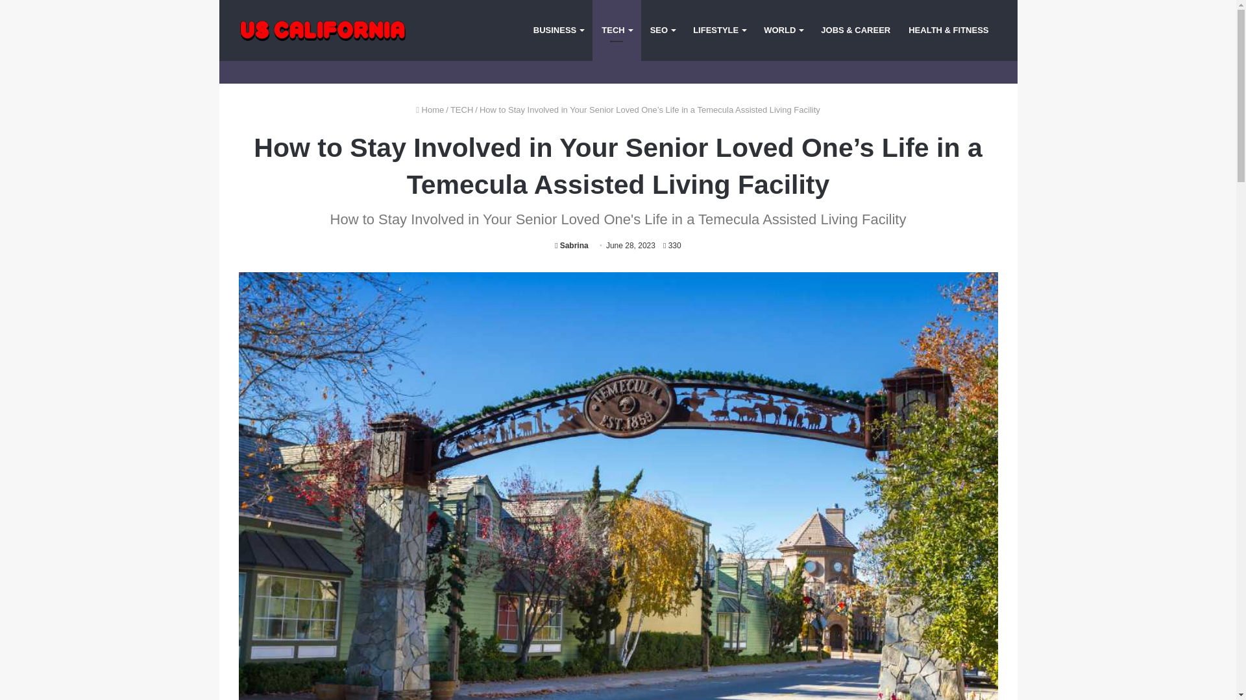  What do you see at coordinates (430, 110) in the screenshot?
I see `Home` at bounding box center [430, 110].